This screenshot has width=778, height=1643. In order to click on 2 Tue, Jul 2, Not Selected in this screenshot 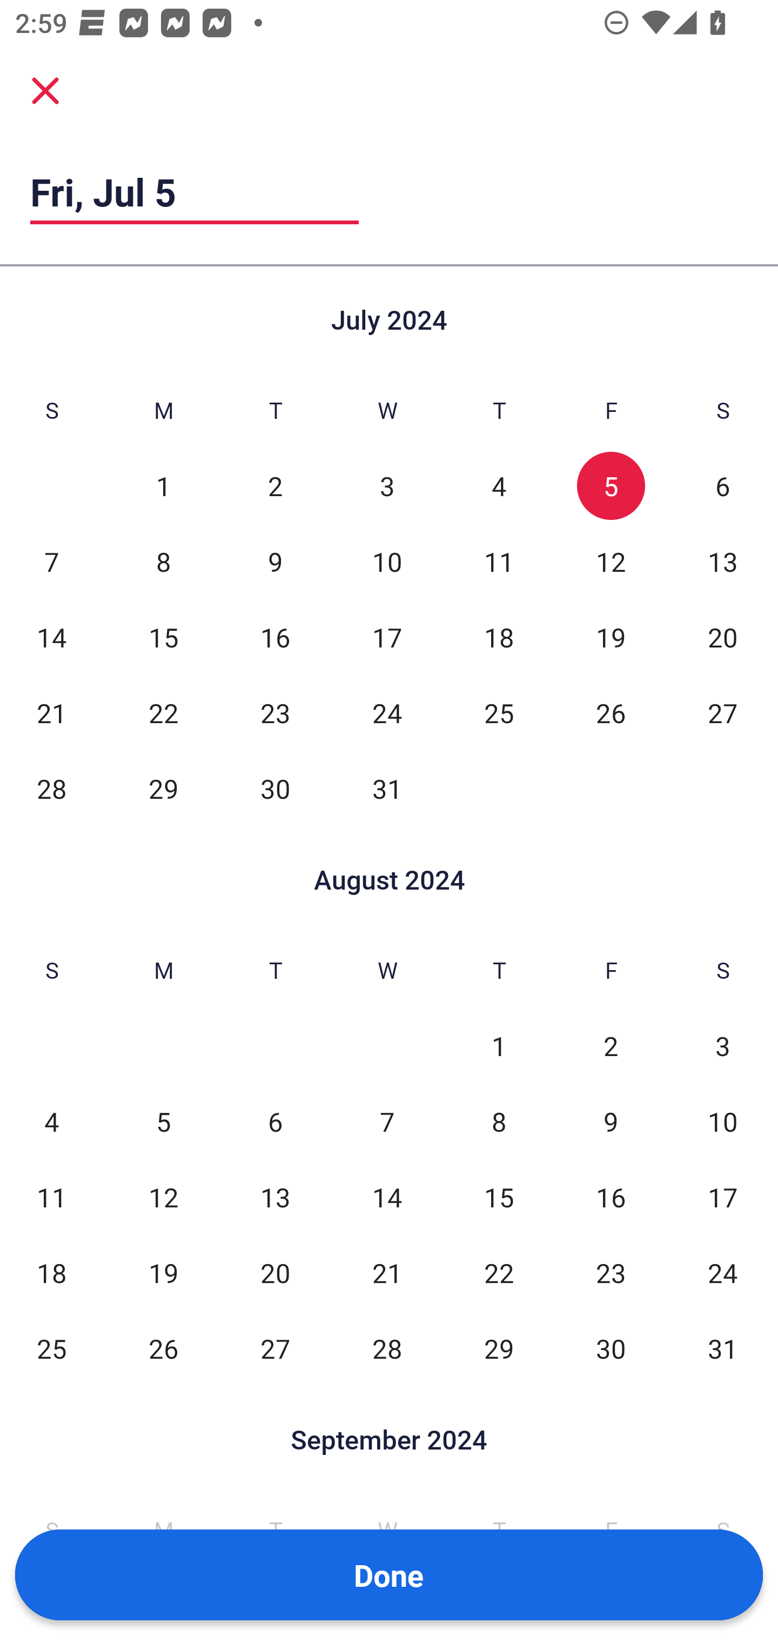, I will do `click(276, 486)`.